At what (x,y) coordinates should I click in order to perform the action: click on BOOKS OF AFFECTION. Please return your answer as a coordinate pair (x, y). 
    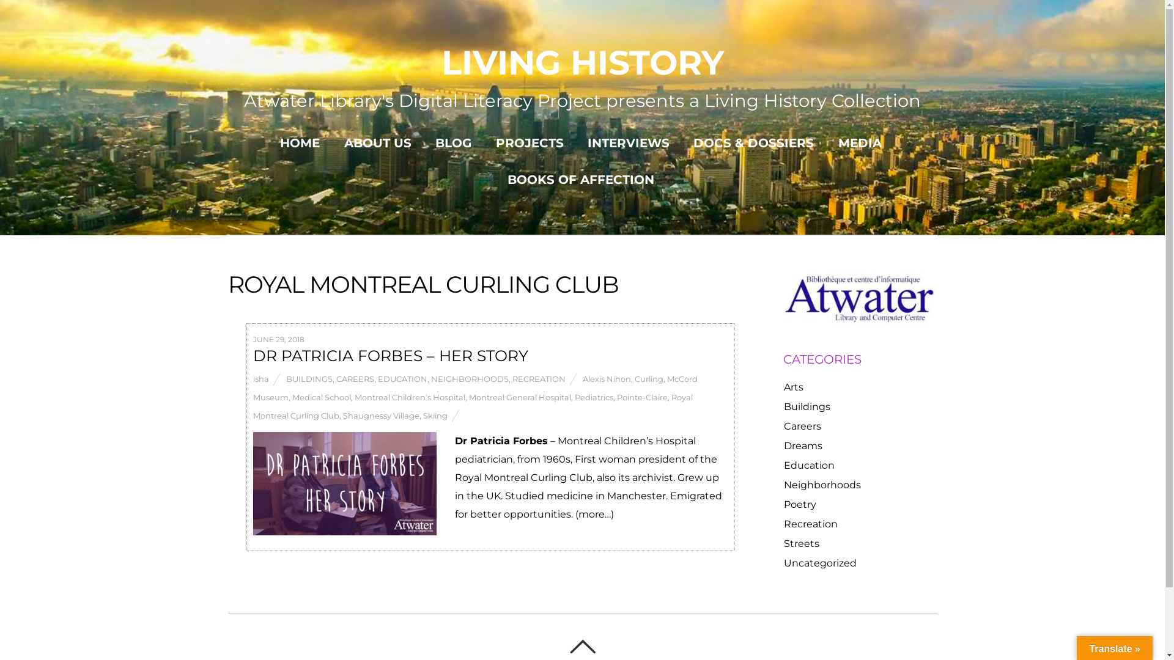
    Looking at the image, I should click on (581, 180).